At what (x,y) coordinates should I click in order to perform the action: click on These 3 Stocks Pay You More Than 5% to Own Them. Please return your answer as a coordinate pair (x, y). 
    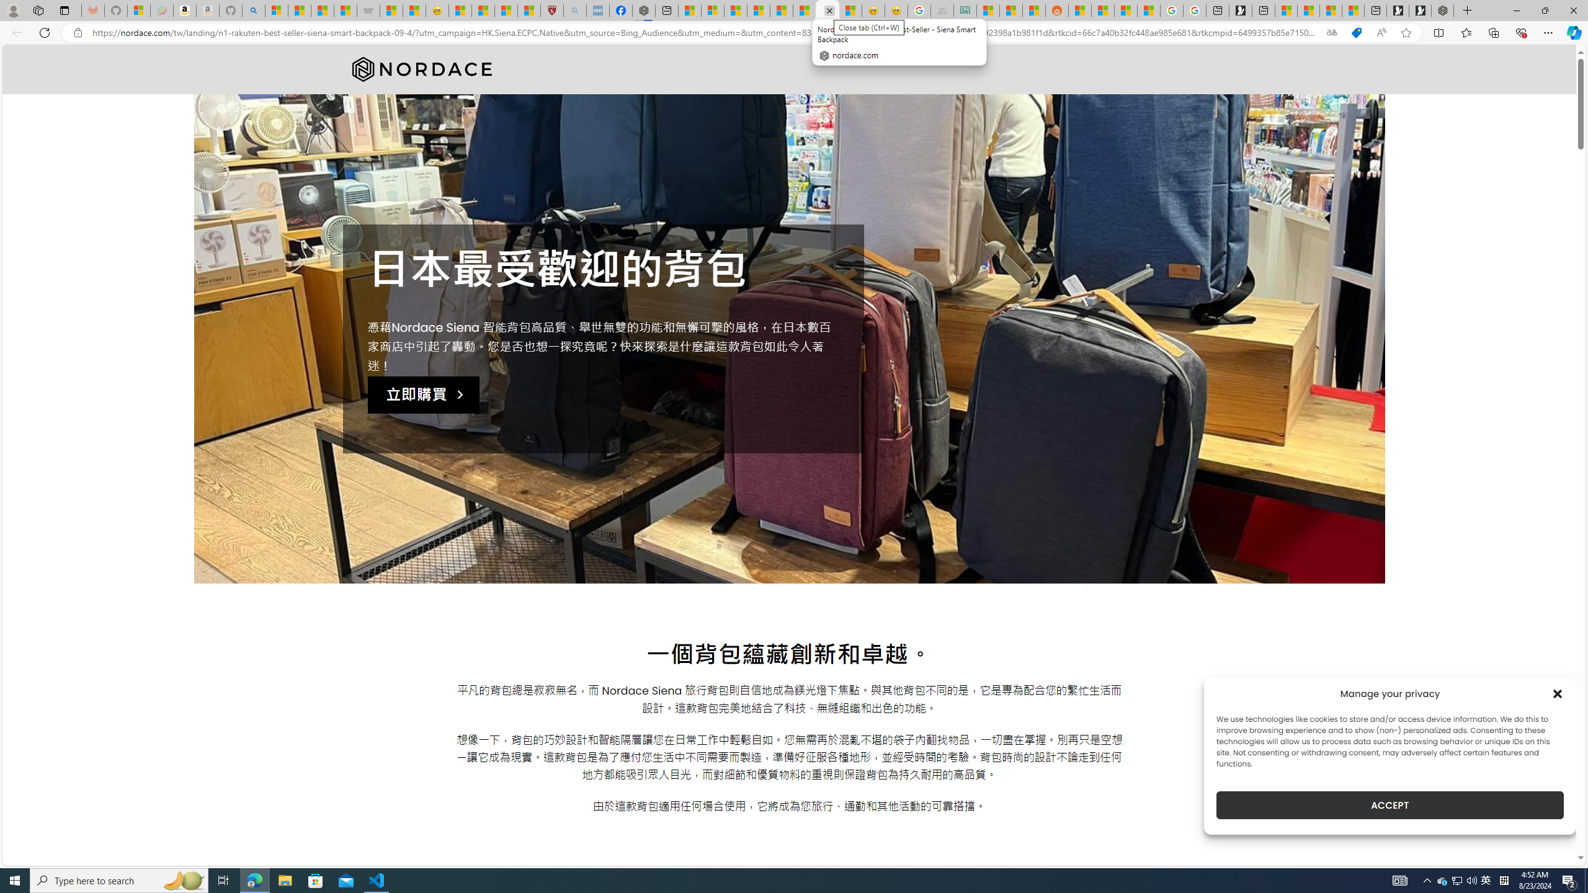
    Looking at the image, I should click on (1352, 11).